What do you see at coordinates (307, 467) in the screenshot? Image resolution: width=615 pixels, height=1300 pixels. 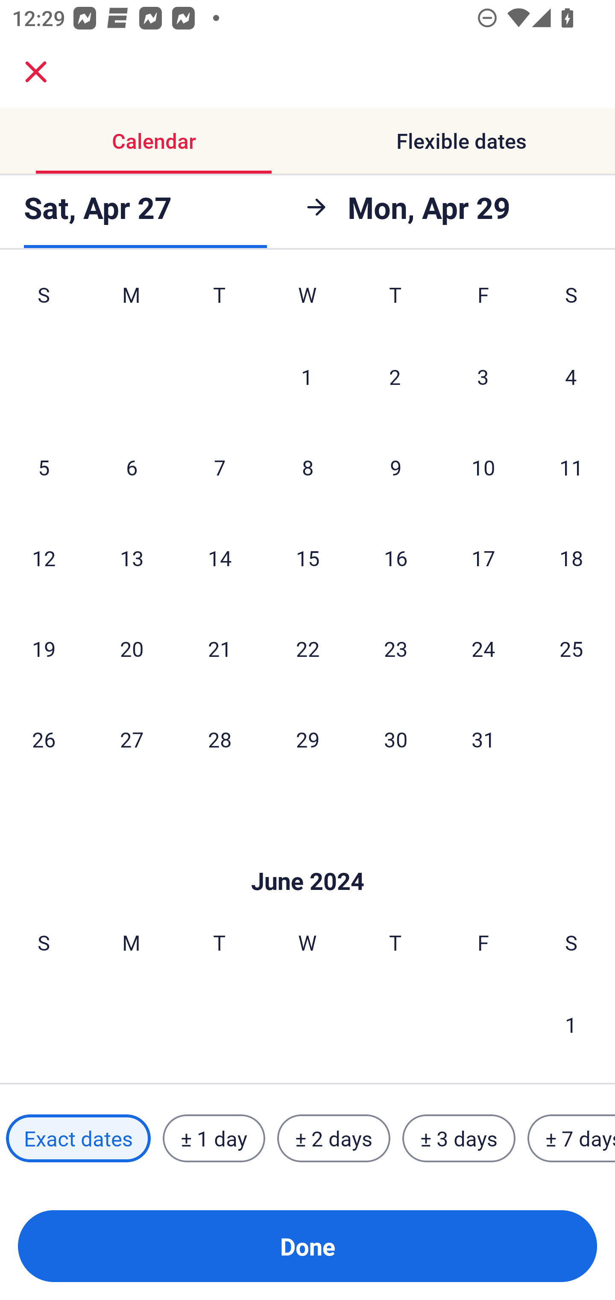 I see `8 Wednesday, May 8, 2024` at bounding box center [307, 467].